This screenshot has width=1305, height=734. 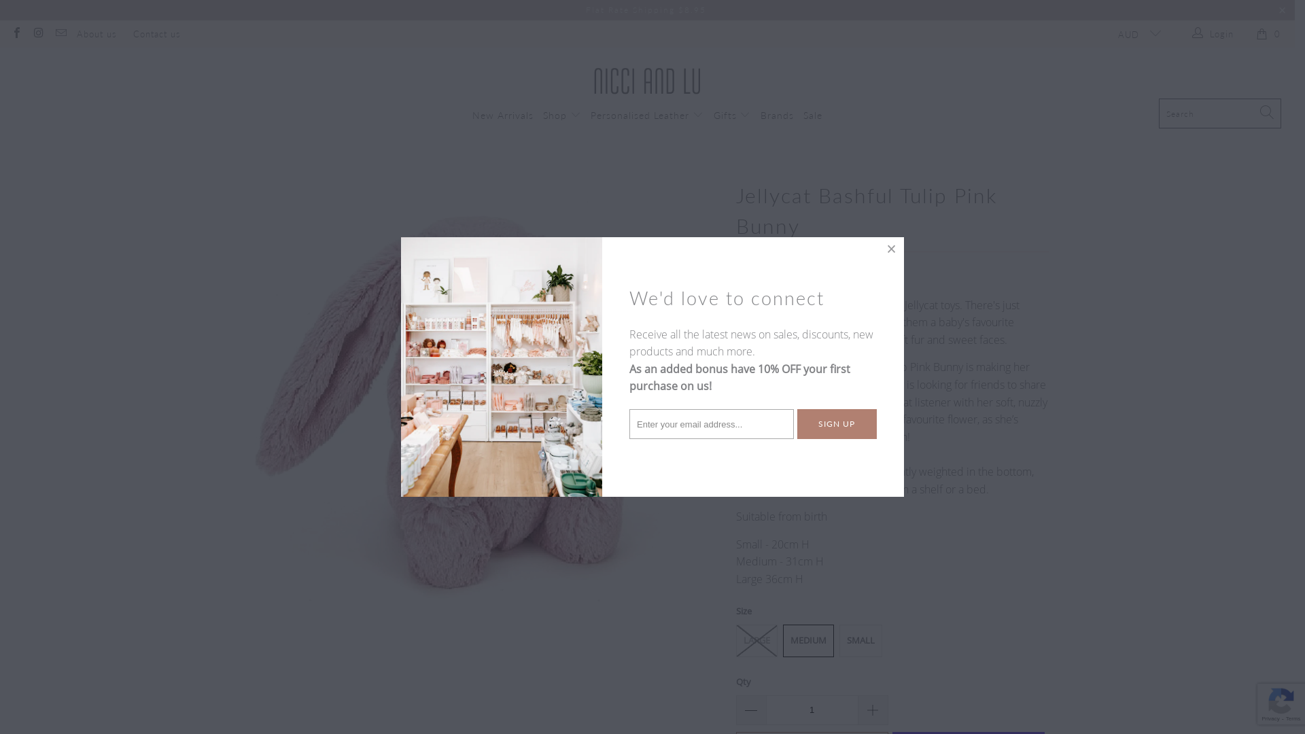 What do you see at coordinates (647, 116) in the screenshot?
I see `Personalised Leather` at bounding box center [647, 116].